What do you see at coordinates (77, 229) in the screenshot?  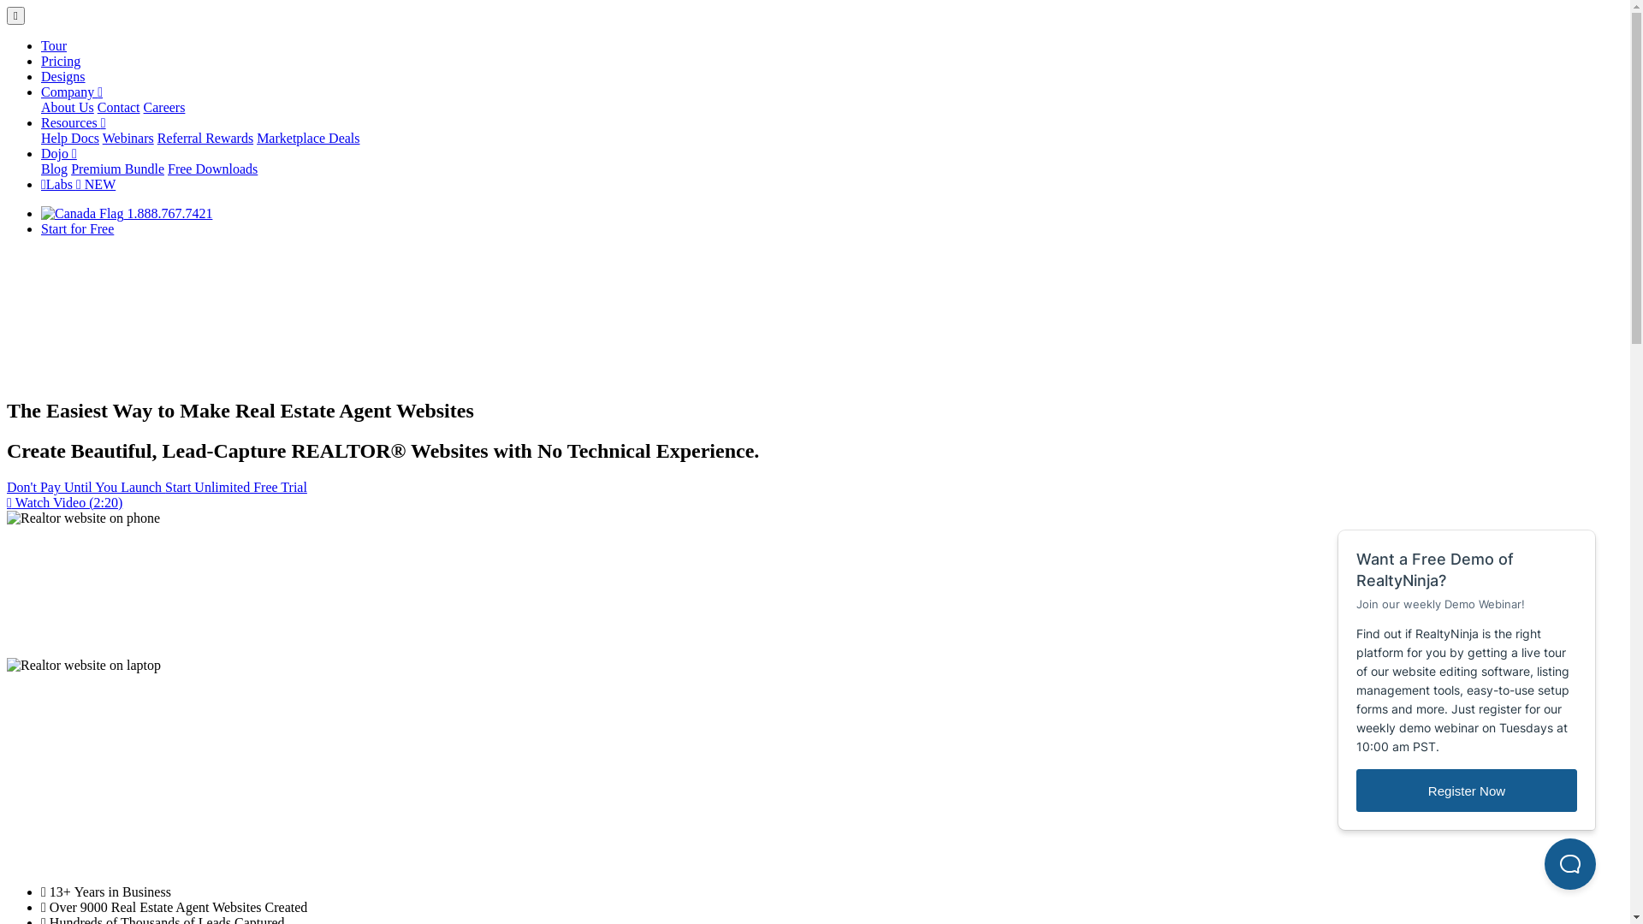 I see `Start for Free` at bounding box center [77, 229].